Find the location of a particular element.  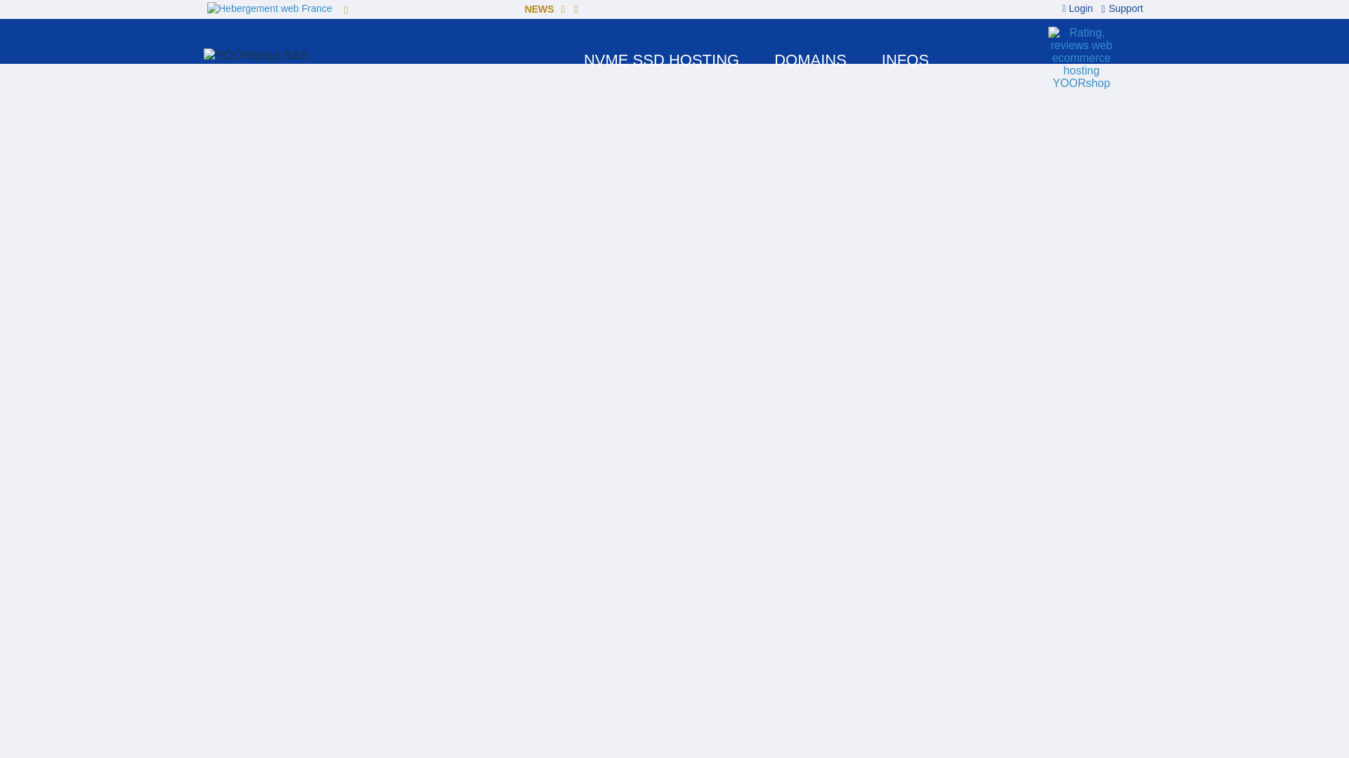

Login is located at coordinates (1079, 8).